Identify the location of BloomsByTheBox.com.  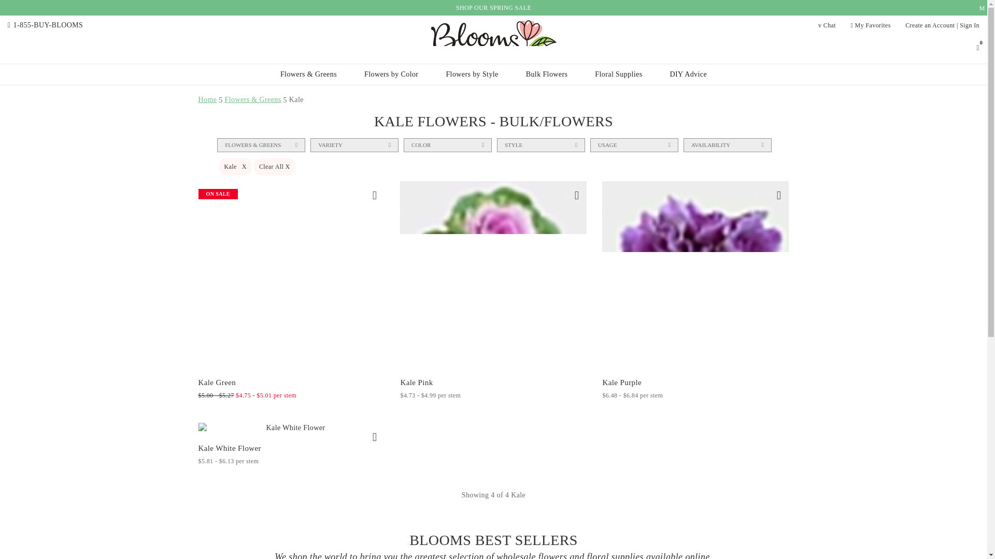
(493, 37).